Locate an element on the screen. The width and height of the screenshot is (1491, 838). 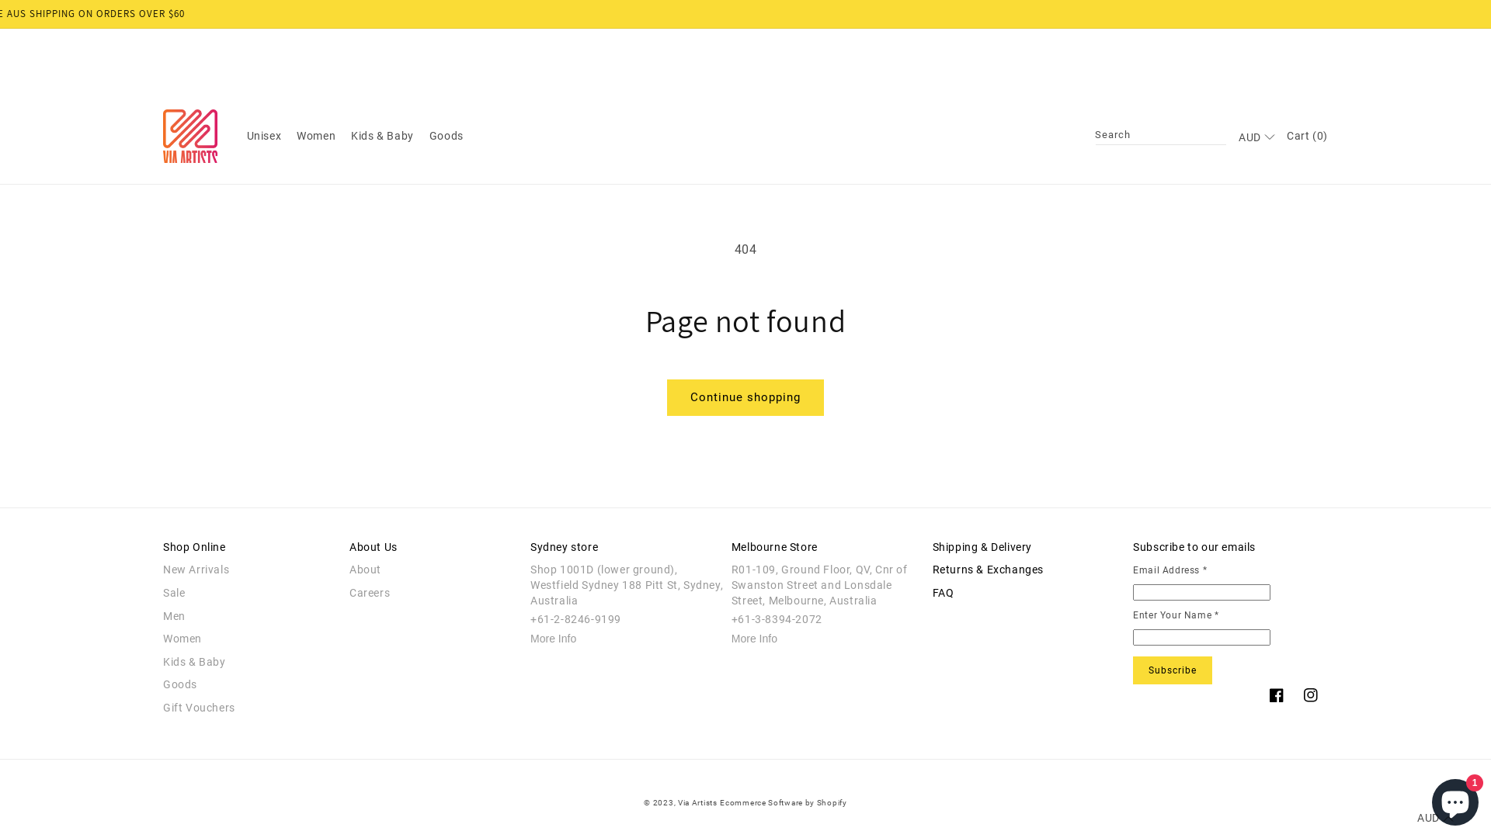
Shop Online is located at coordinates (194, 548).